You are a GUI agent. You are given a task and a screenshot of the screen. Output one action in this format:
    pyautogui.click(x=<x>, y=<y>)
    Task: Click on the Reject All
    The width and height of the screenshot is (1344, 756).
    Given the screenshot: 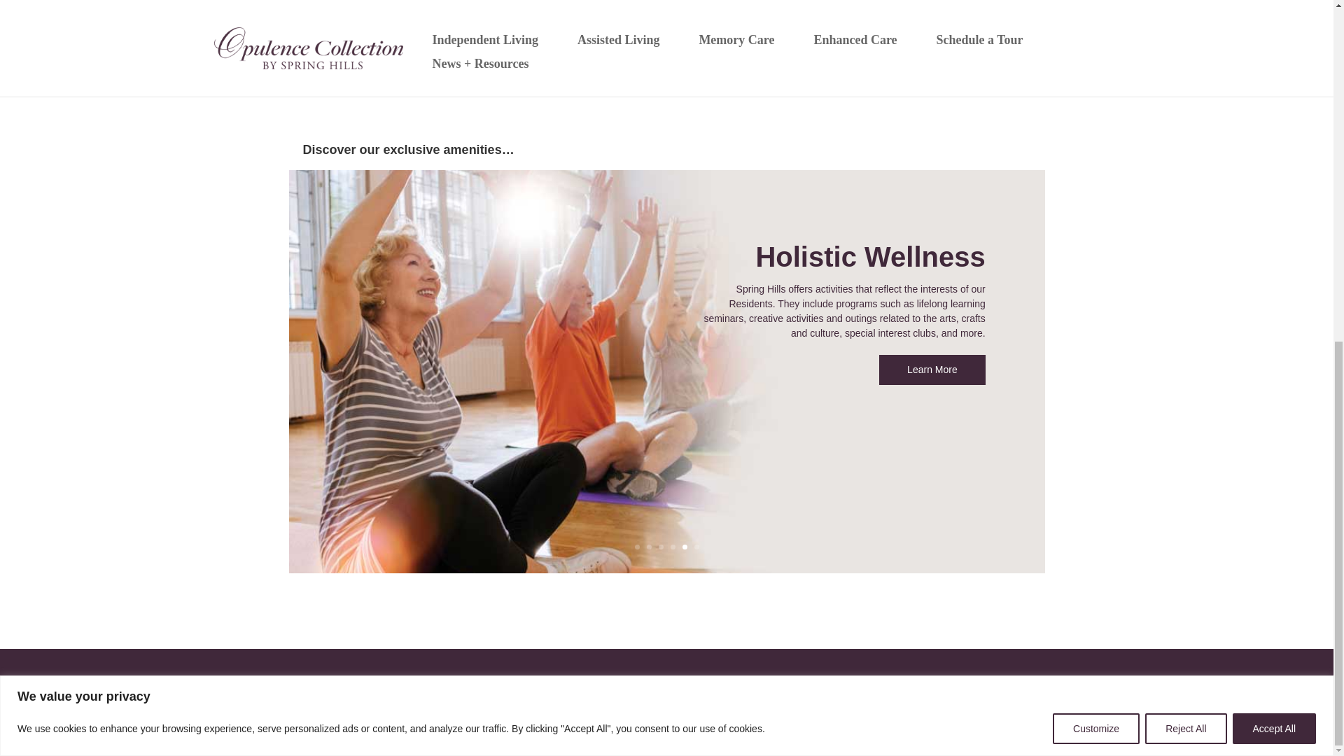 What is the action you would take?
    pyautogui.click(x=1185, y=109)
    